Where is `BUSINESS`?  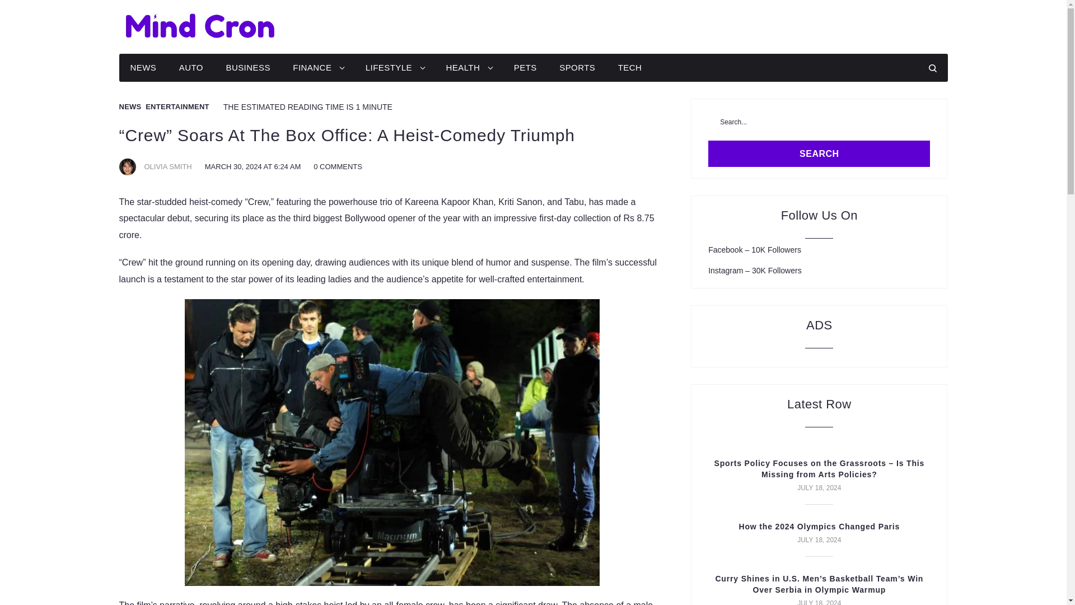 BUSINESS is located at coordinates (247, 68).